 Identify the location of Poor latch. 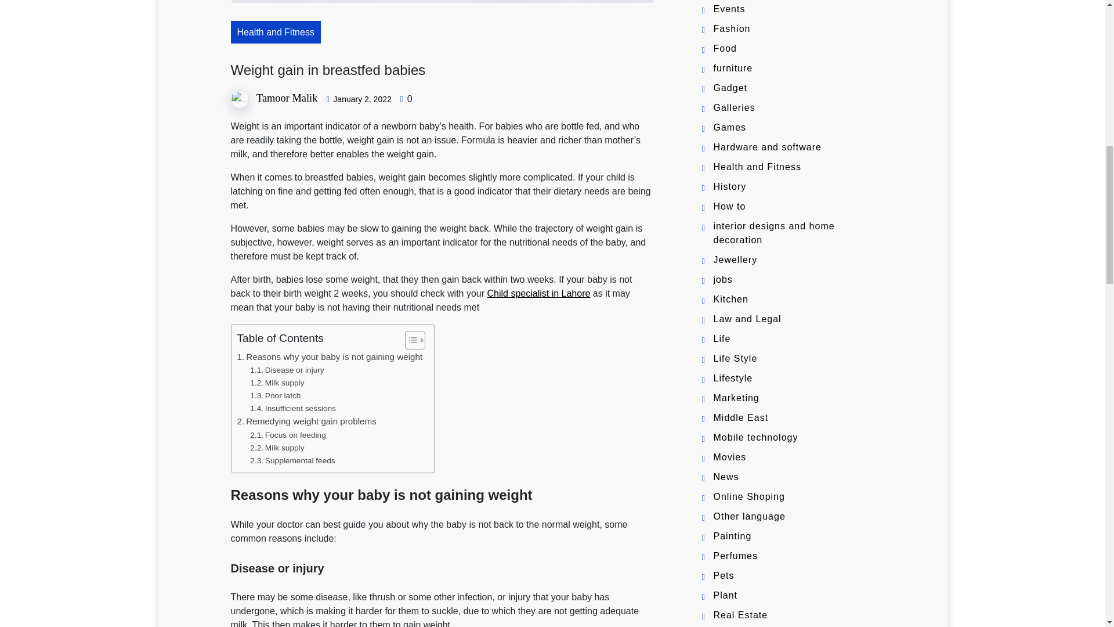
(275, 396).